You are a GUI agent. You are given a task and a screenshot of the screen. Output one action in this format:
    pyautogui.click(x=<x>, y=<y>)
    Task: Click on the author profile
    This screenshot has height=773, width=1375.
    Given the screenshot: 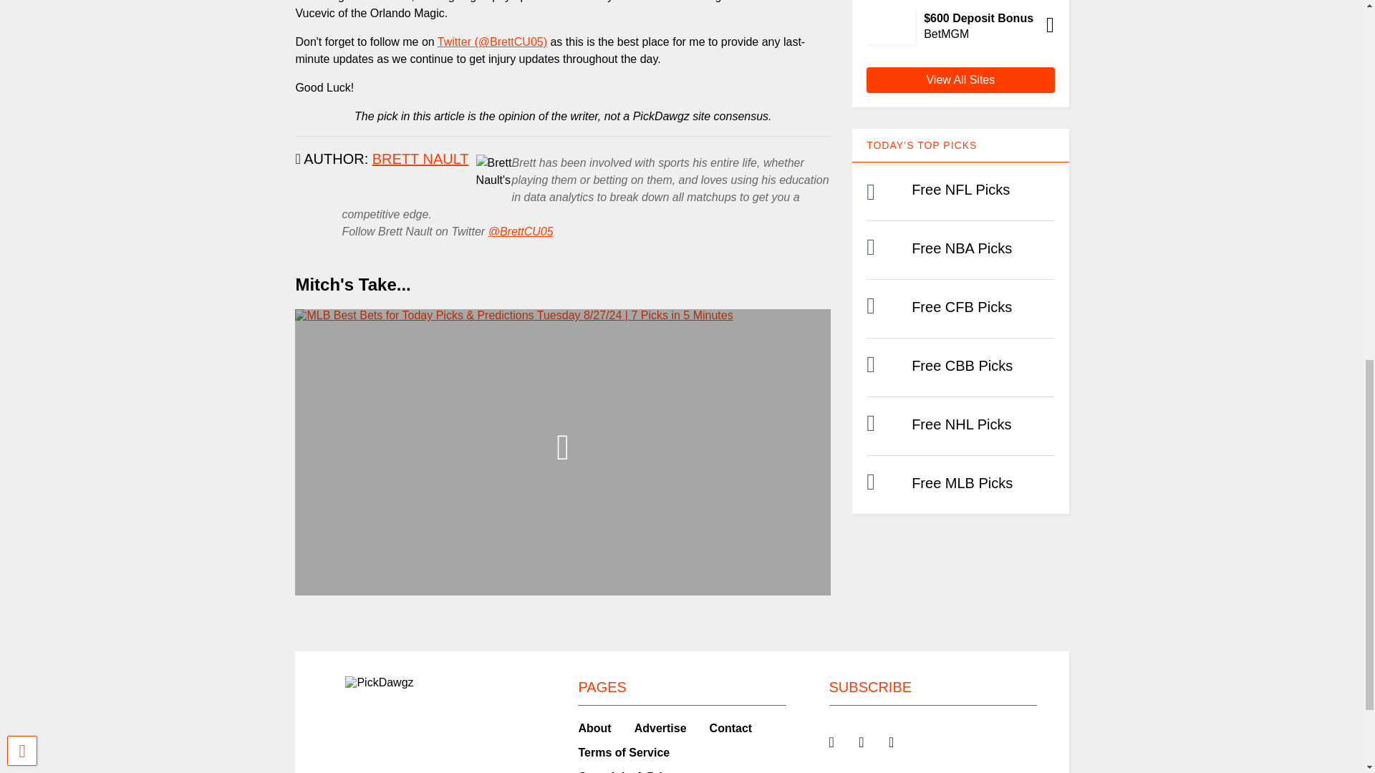 What is the action you would take?
    pyautogui.click(x=420, y=159)
    